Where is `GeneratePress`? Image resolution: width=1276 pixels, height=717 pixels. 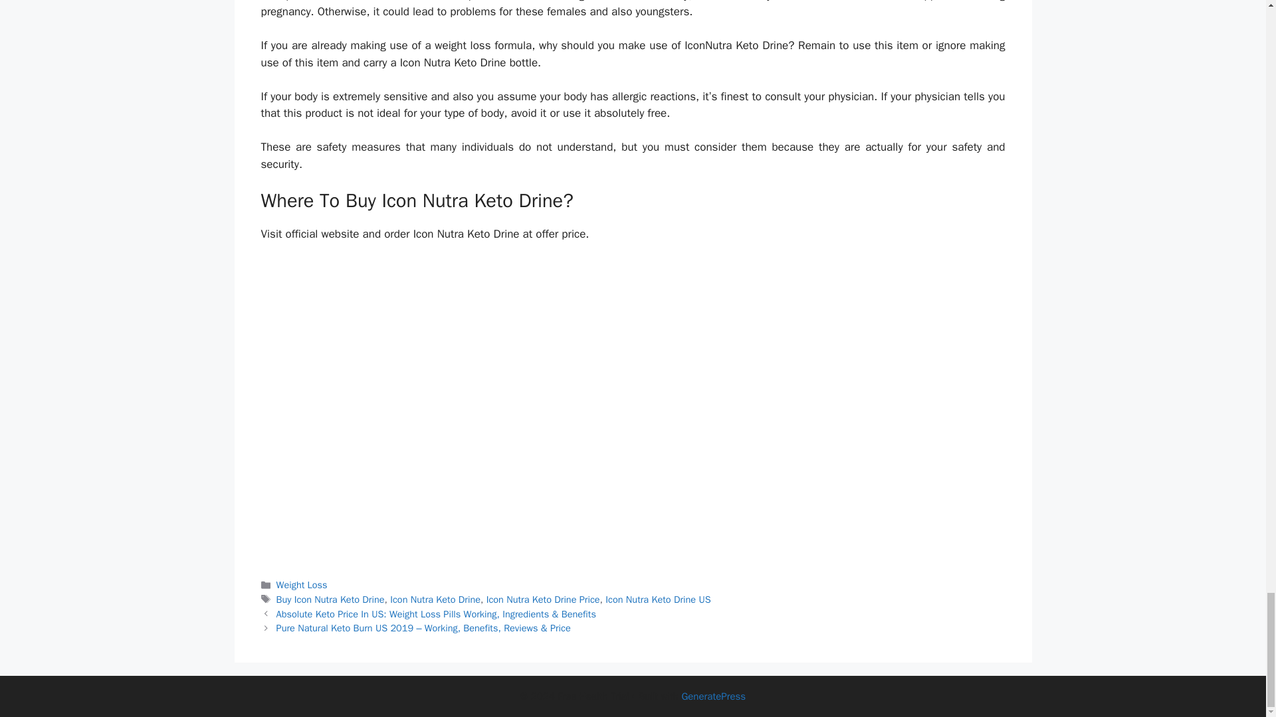 GeneratePress is located at coordinates (713, 696).